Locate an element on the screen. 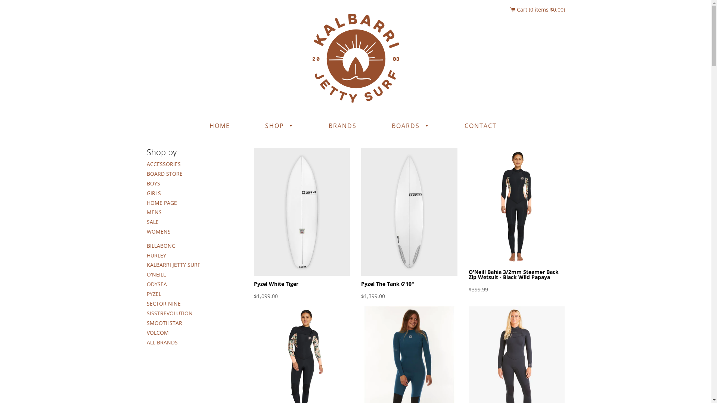 Image resolution: width=717 pixels, height=403 pixels. SMOOTHSTAR is located at coordinates (164, 323).